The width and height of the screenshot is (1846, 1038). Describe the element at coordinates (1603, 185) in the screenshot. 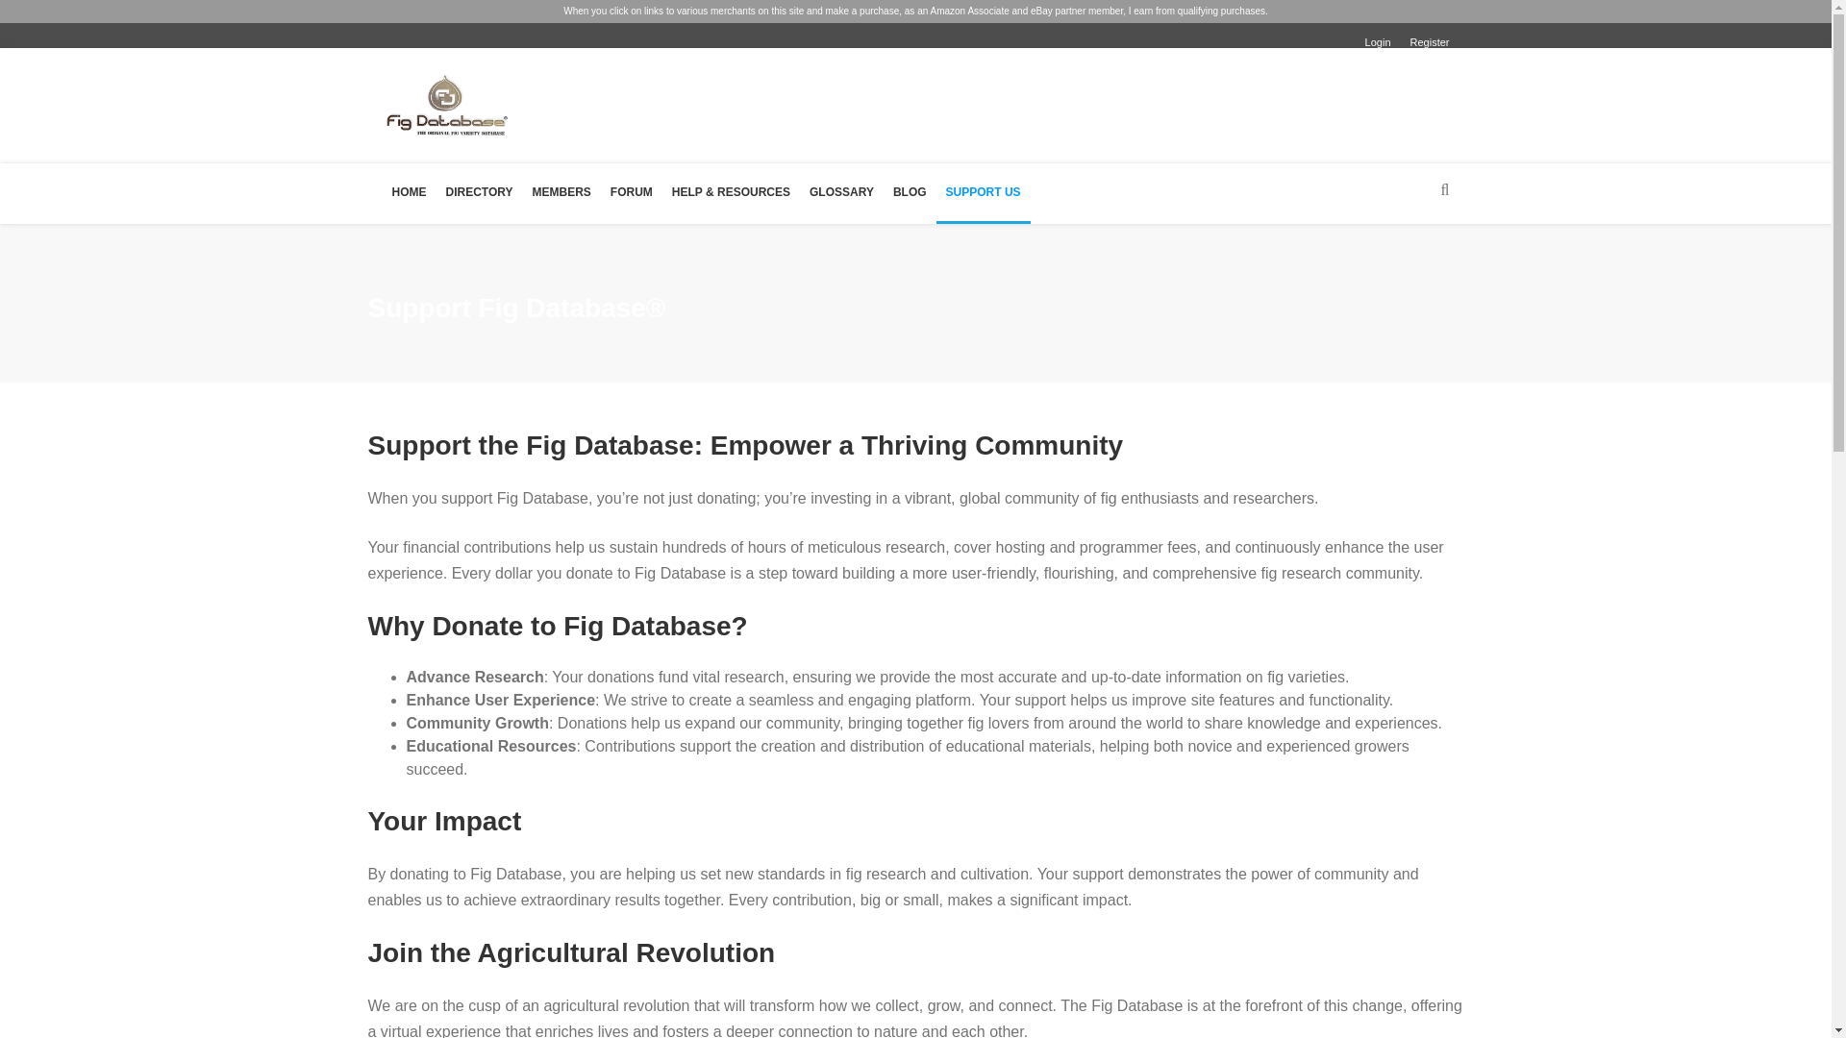

I see `Directory` at that location.